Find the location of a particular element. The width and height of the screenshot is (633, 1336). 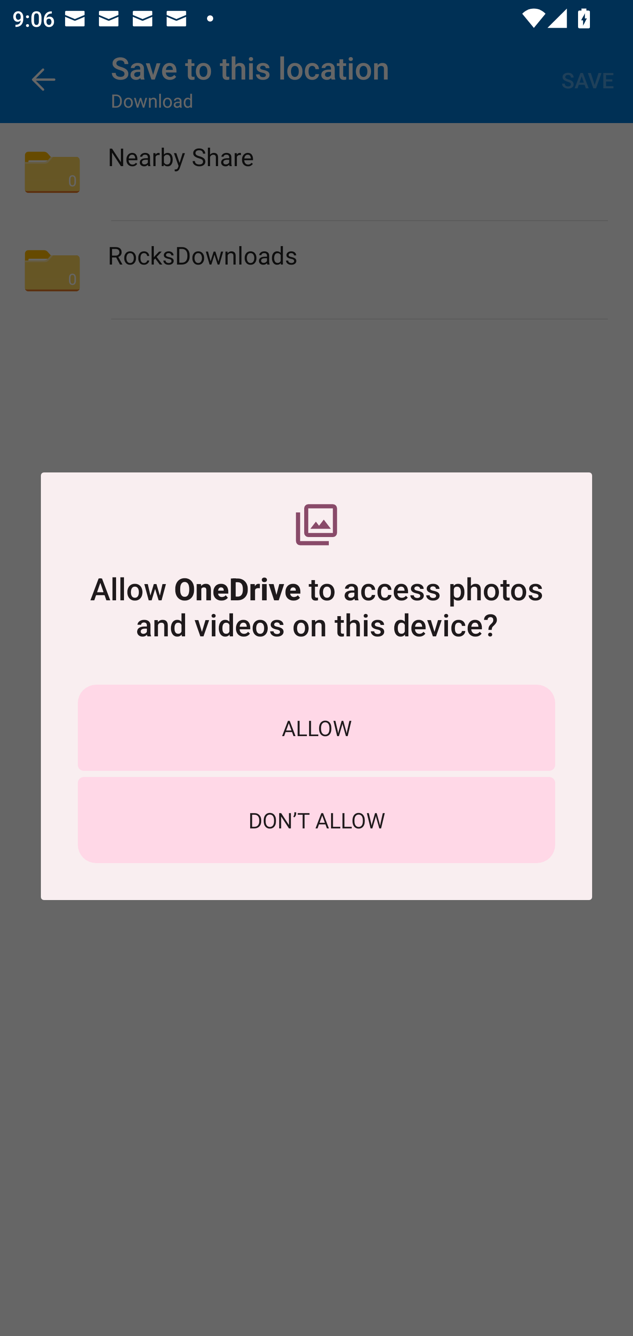

ALLOW is located at coordinates (316, 727).